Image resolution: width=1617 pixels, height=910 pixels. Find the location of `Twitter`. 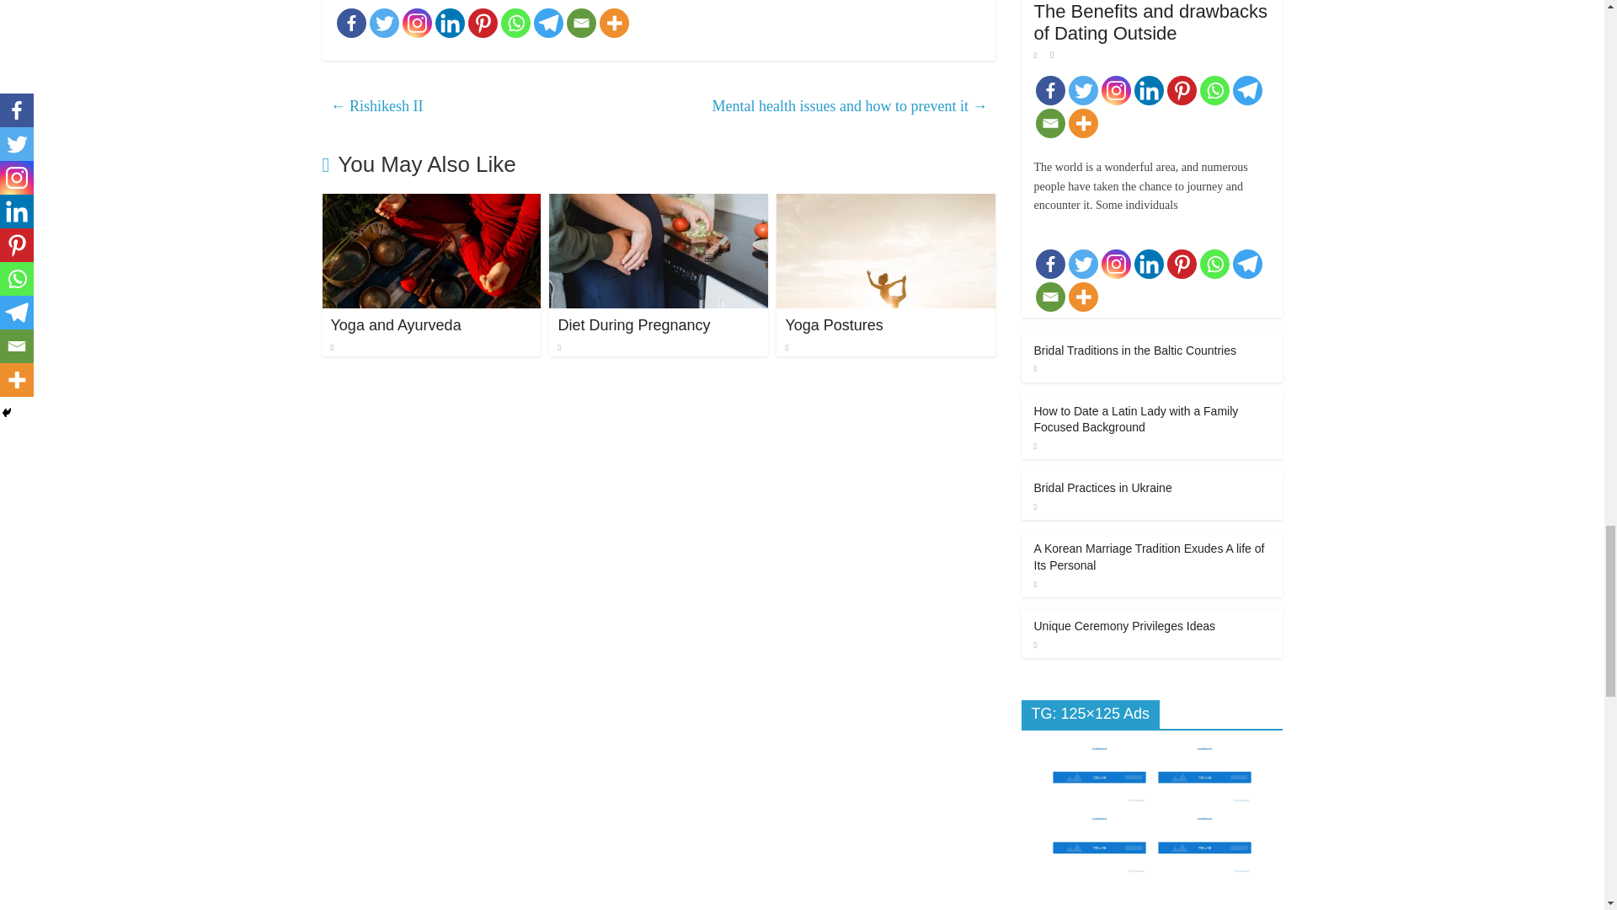

Twitter is located at coordinates (382, 23).